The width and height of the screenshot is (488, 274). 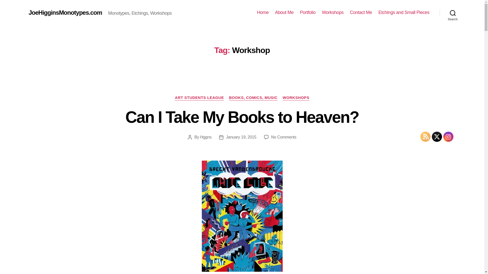 I want to click on BOOKS, COMICS, MUSIC, so click(x=253, y=98).